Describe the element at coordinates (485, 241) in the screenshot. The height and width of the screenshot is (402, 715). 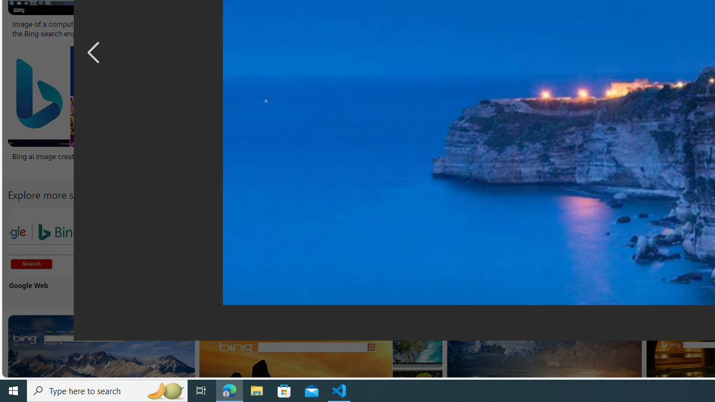
I see `Bing Clip ART SEARCH` at that location.